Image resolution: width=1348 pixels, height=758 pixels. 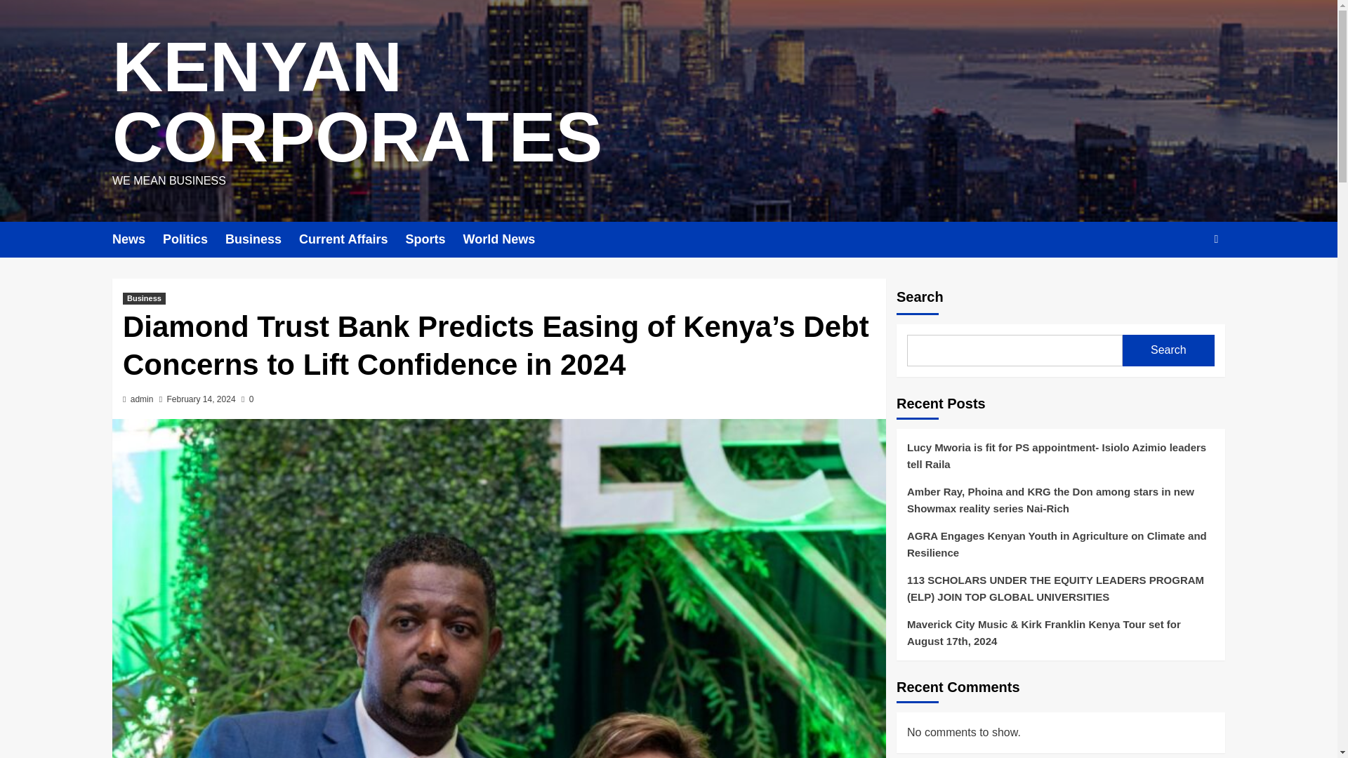 What do you see at coordinates (507, 240) in the screenshot?
I see `World News` at bounding box center [507, 240].